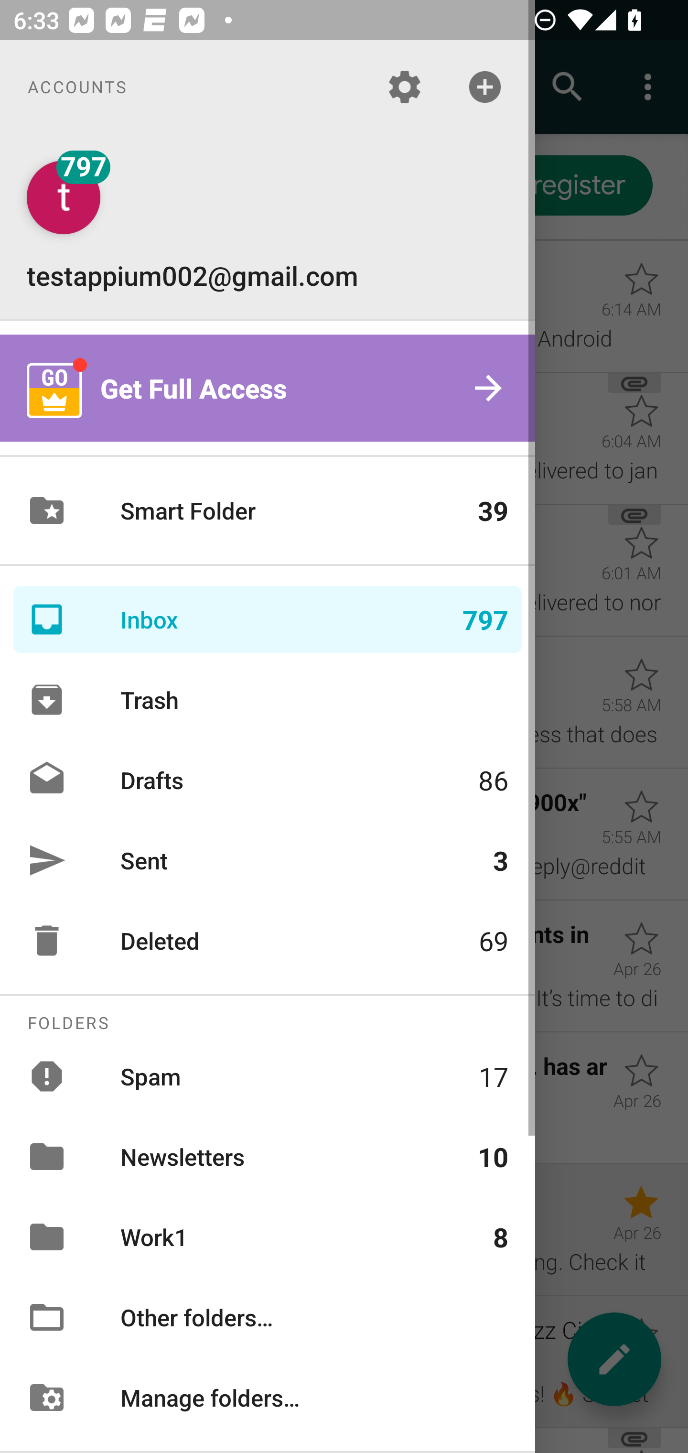 This screenshot has height=1453, width=688. What do you see at coordinates (268, 860) in the screenshot?
I see `Sent 3` at bounding box center [268, 860].